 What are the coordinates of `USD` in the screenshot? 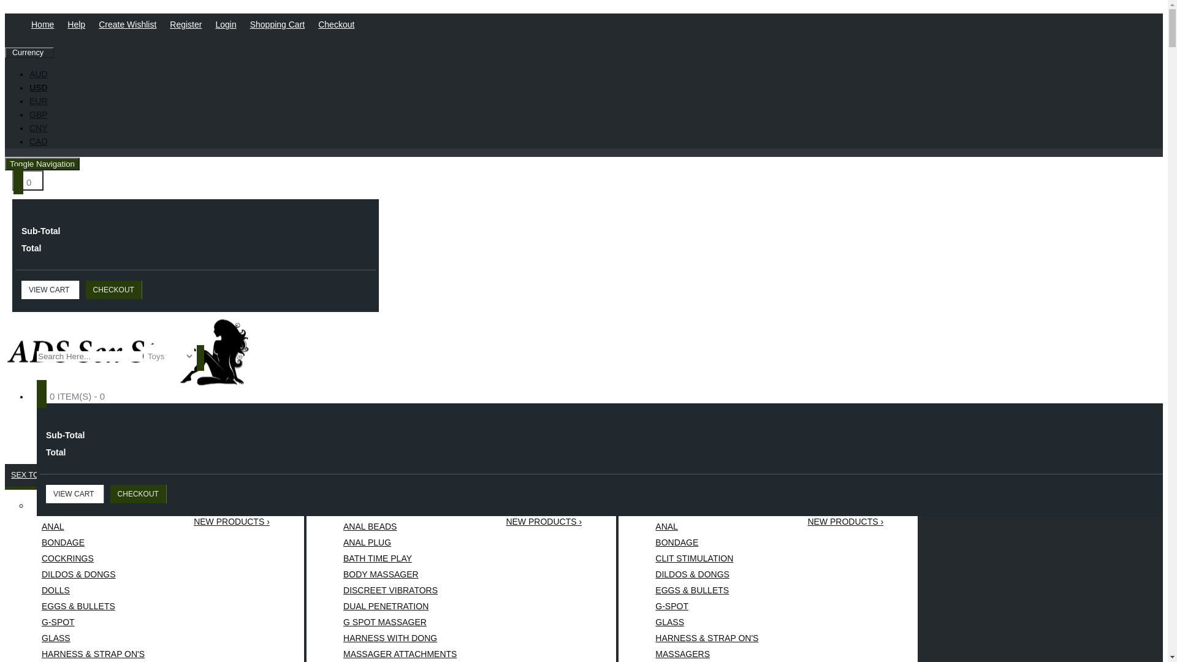 It's located at (39, 88).